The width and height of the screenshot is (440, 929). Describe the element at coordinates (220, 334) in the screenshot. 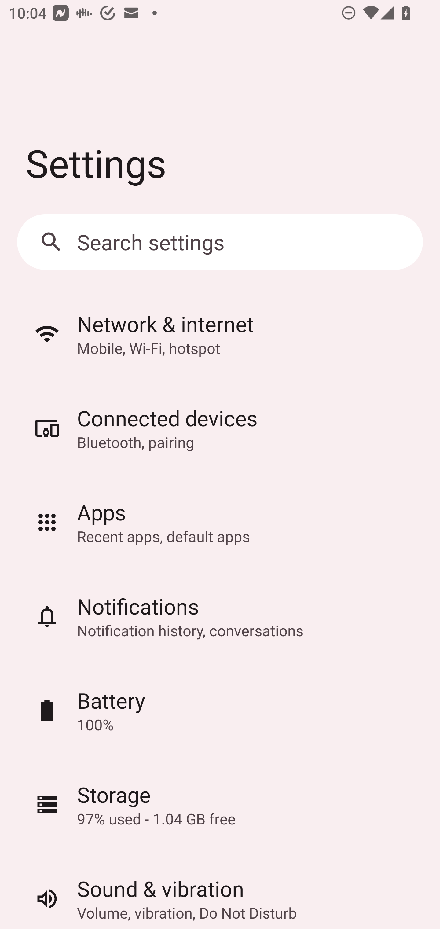

I see `Network & internet Mobile, Wi‑Fi, hotspot` at that location.